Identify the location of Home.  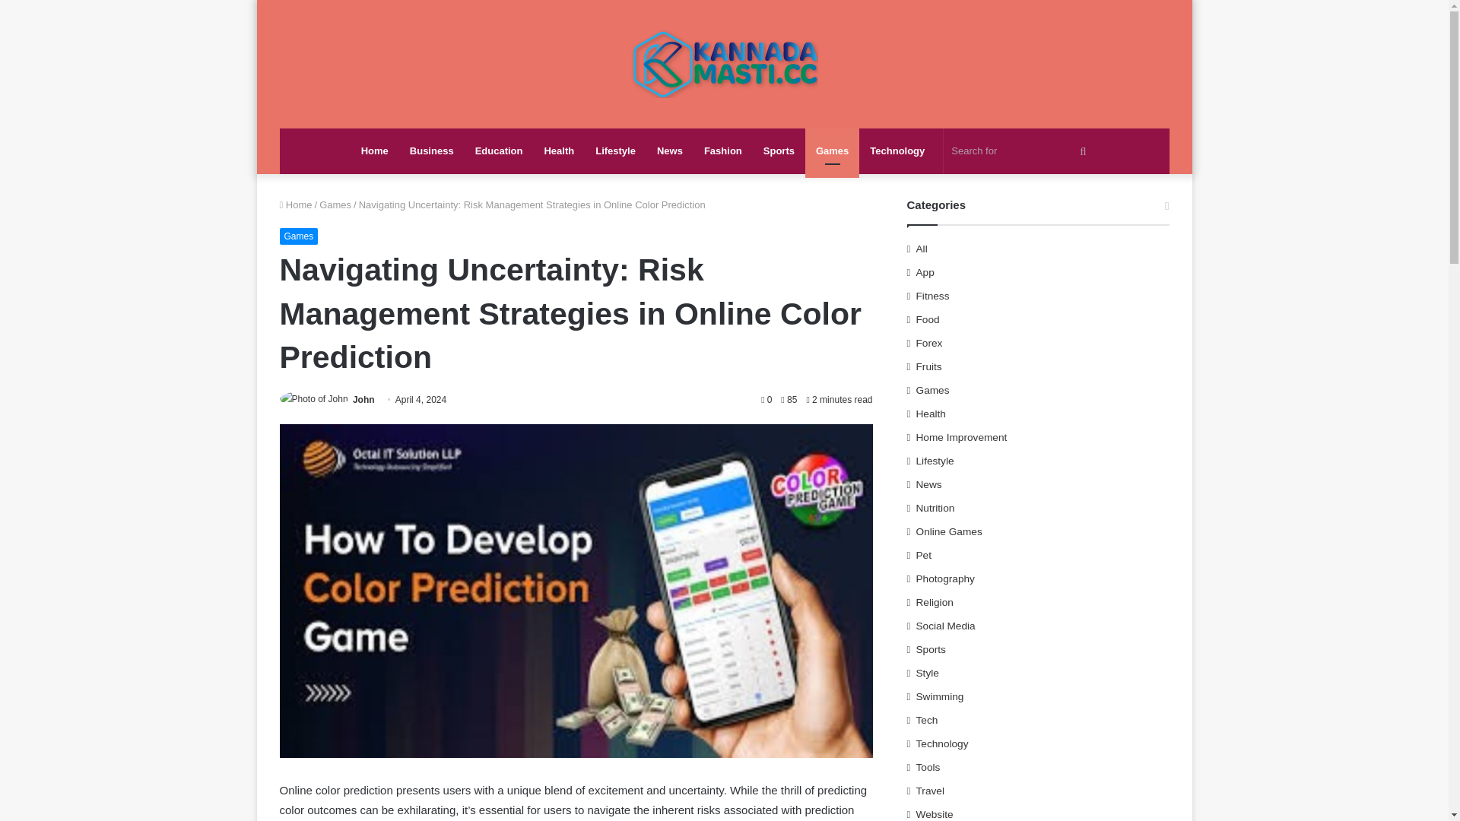
(374, 151).